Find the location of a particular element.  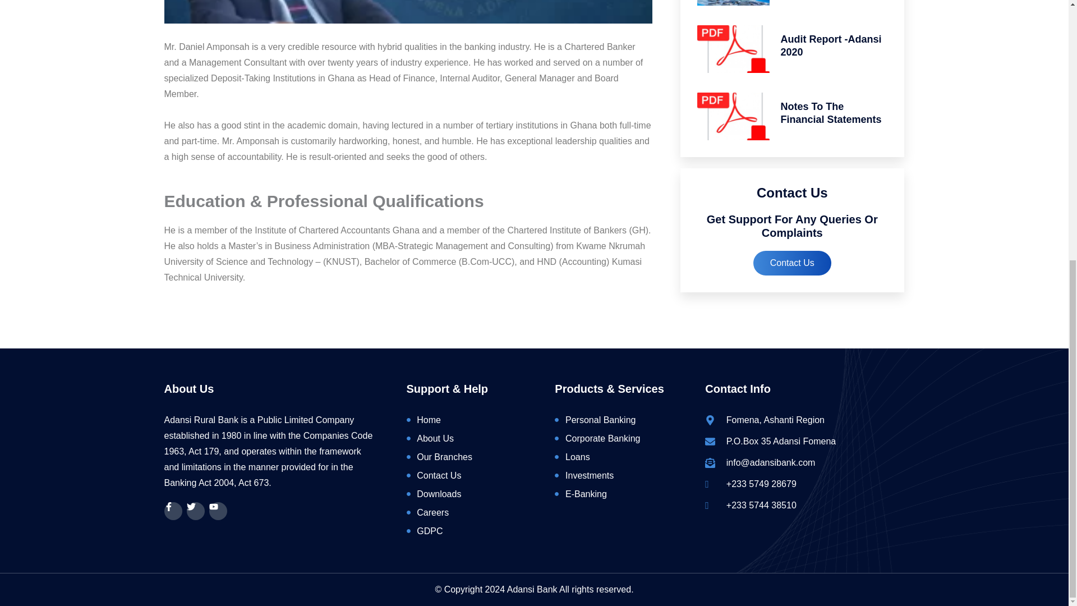

Audit Report -Adansi 2020 is located at coordinates (831, 45).